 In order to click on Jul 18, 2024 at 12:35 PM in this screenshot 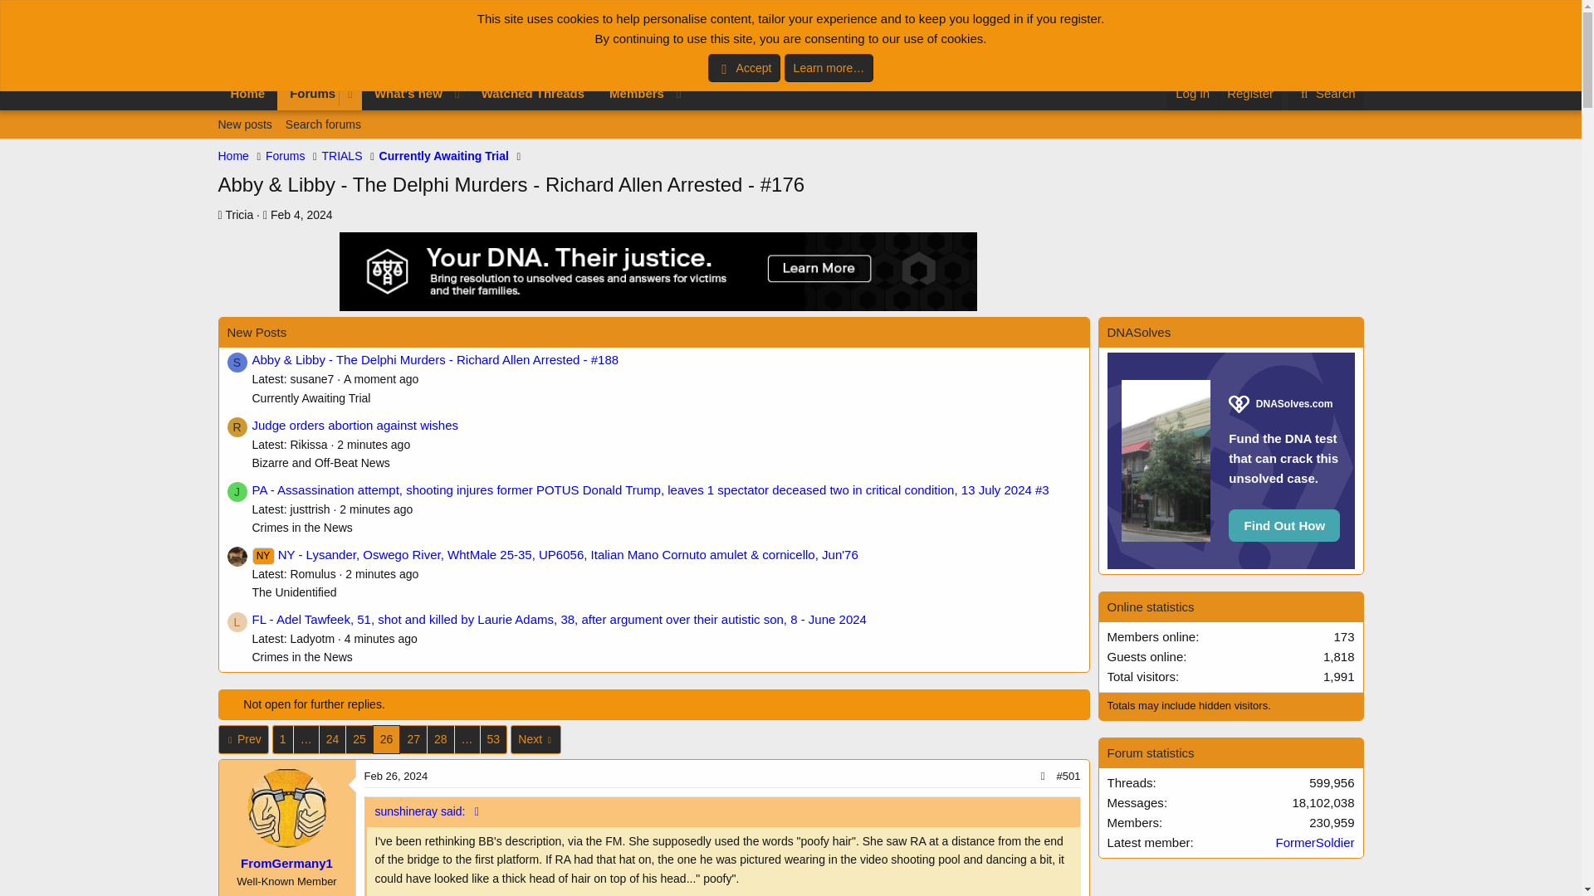, I will do `click(375, 509)`.